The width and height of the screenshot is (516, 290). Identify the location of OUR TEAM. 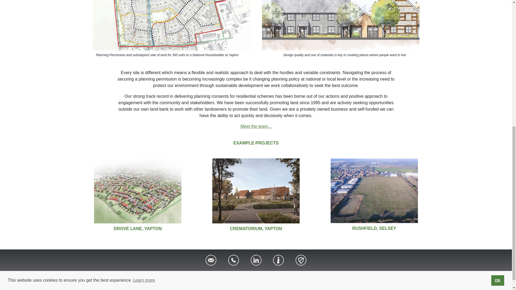
(253, 278).